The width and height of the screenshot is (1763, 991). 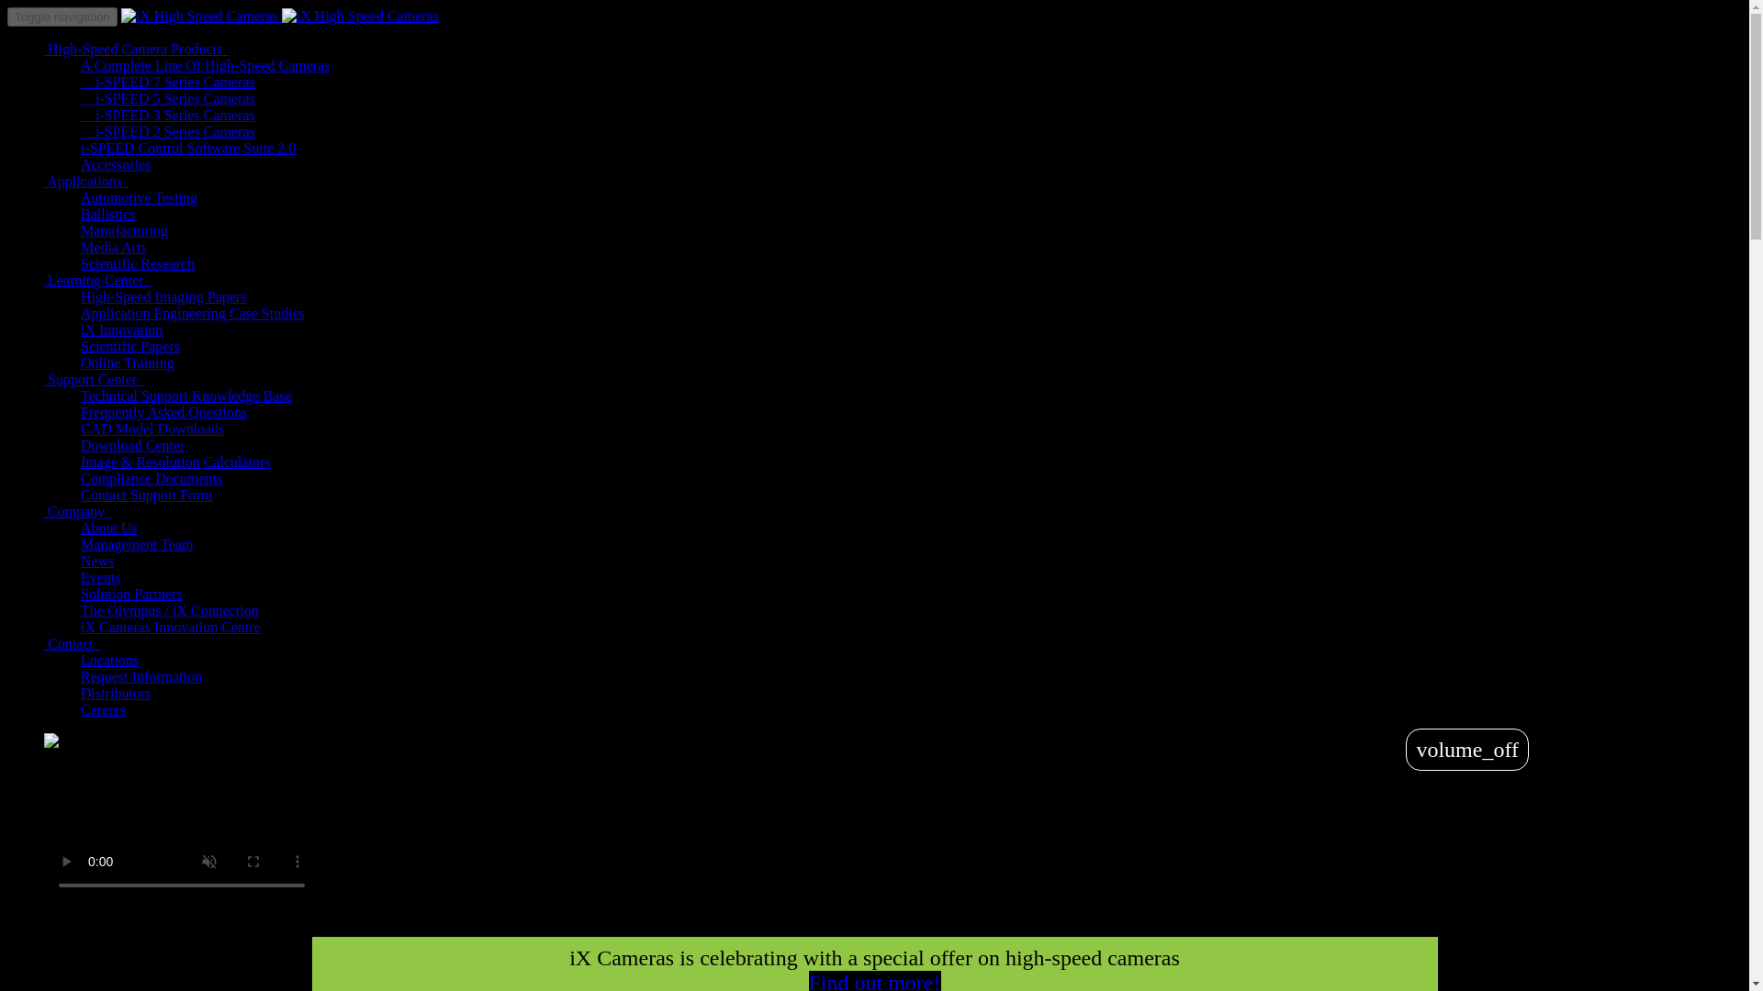 I want to click on iX Innovation, so click(x=121, y=330).